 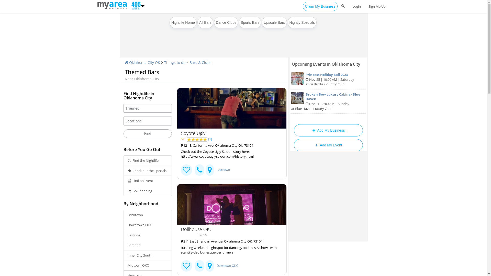 I want to click on Bars & Clubs, so click(x=200, y=62).